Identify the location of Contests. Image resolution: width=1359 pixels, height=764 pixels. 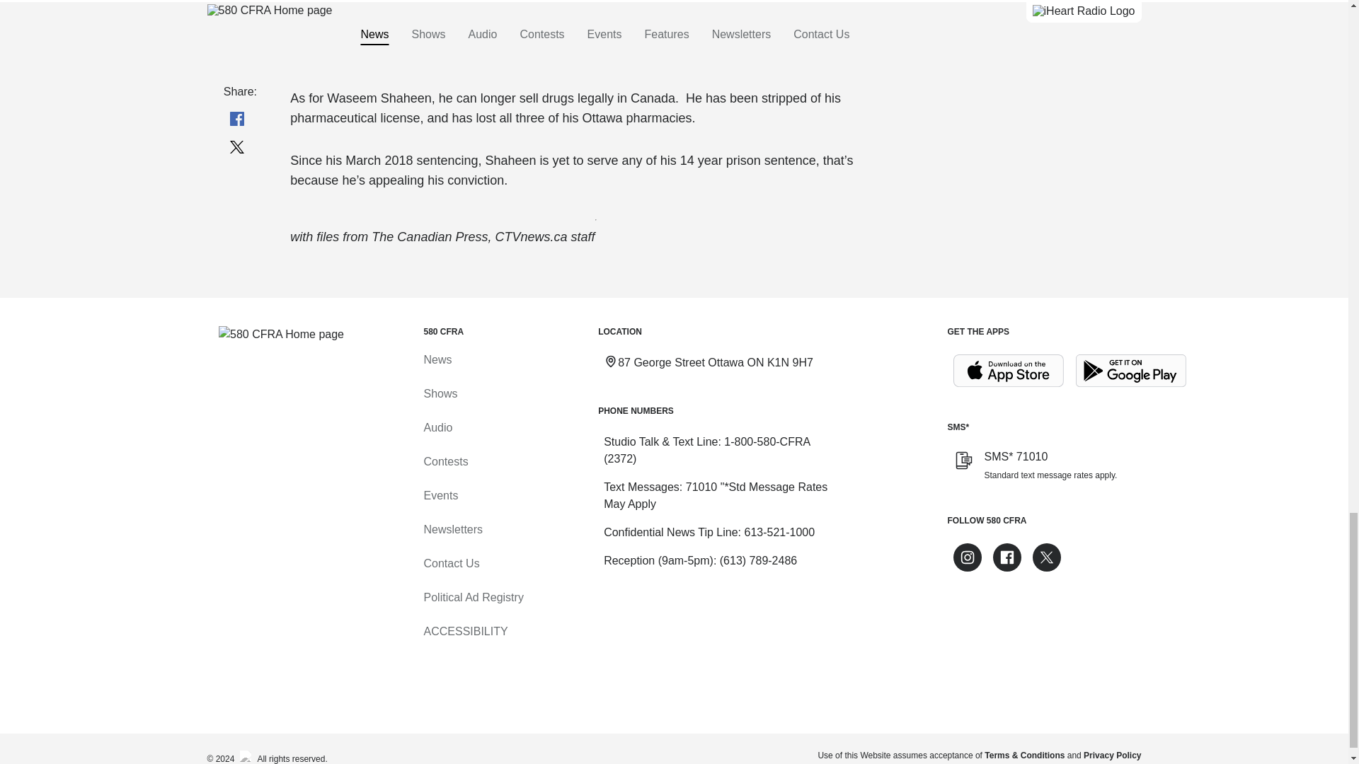
(445, 461).